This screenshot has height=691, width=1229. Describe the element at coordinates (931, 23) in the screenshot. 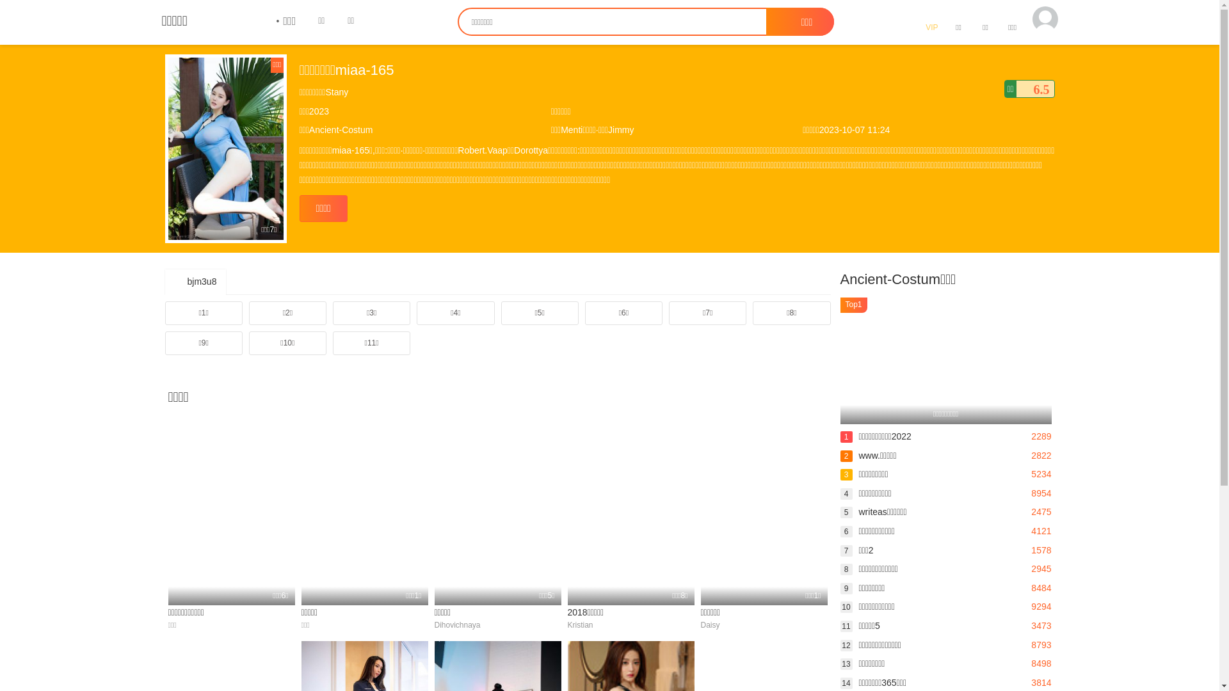

I see `VIP` at that location.